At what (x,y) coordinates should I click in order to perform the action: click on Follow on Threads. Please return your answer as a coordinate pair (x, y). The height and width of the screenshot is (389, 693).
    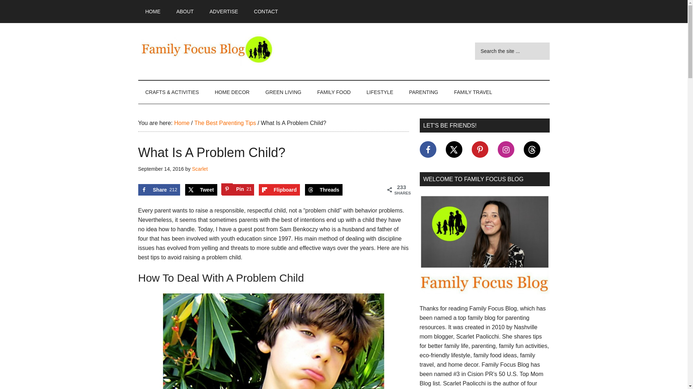
    Looking at the image, I should click on (531, 149).